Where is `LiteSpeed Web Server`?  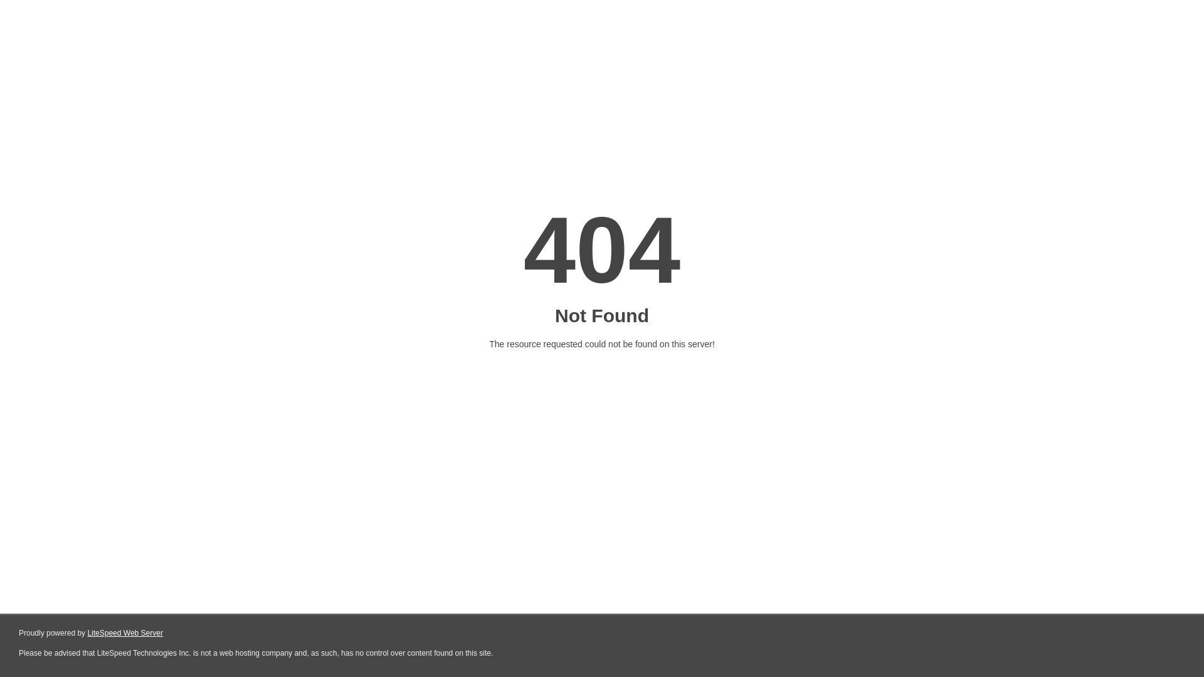 LiteSpeed Web Server is located at coordinates (125, 633).